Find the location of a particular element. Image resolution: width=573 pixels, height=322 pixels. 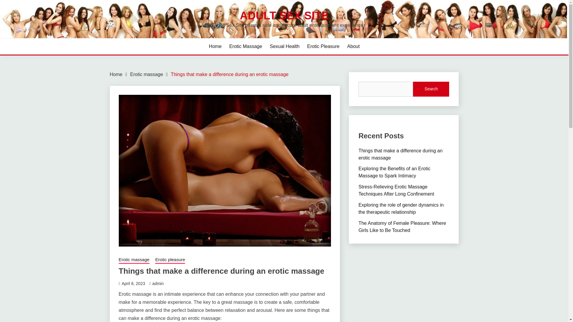

Home is located at coordinates (215, 47).